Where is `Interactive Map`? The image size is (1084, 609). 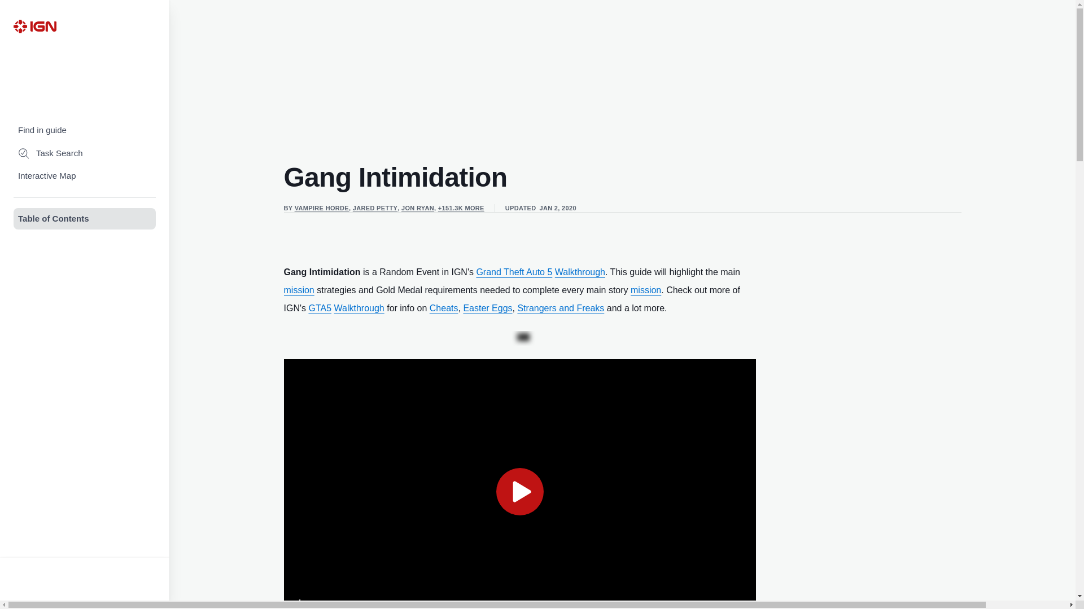 Interactive Map is located at coordinates (85, 176).